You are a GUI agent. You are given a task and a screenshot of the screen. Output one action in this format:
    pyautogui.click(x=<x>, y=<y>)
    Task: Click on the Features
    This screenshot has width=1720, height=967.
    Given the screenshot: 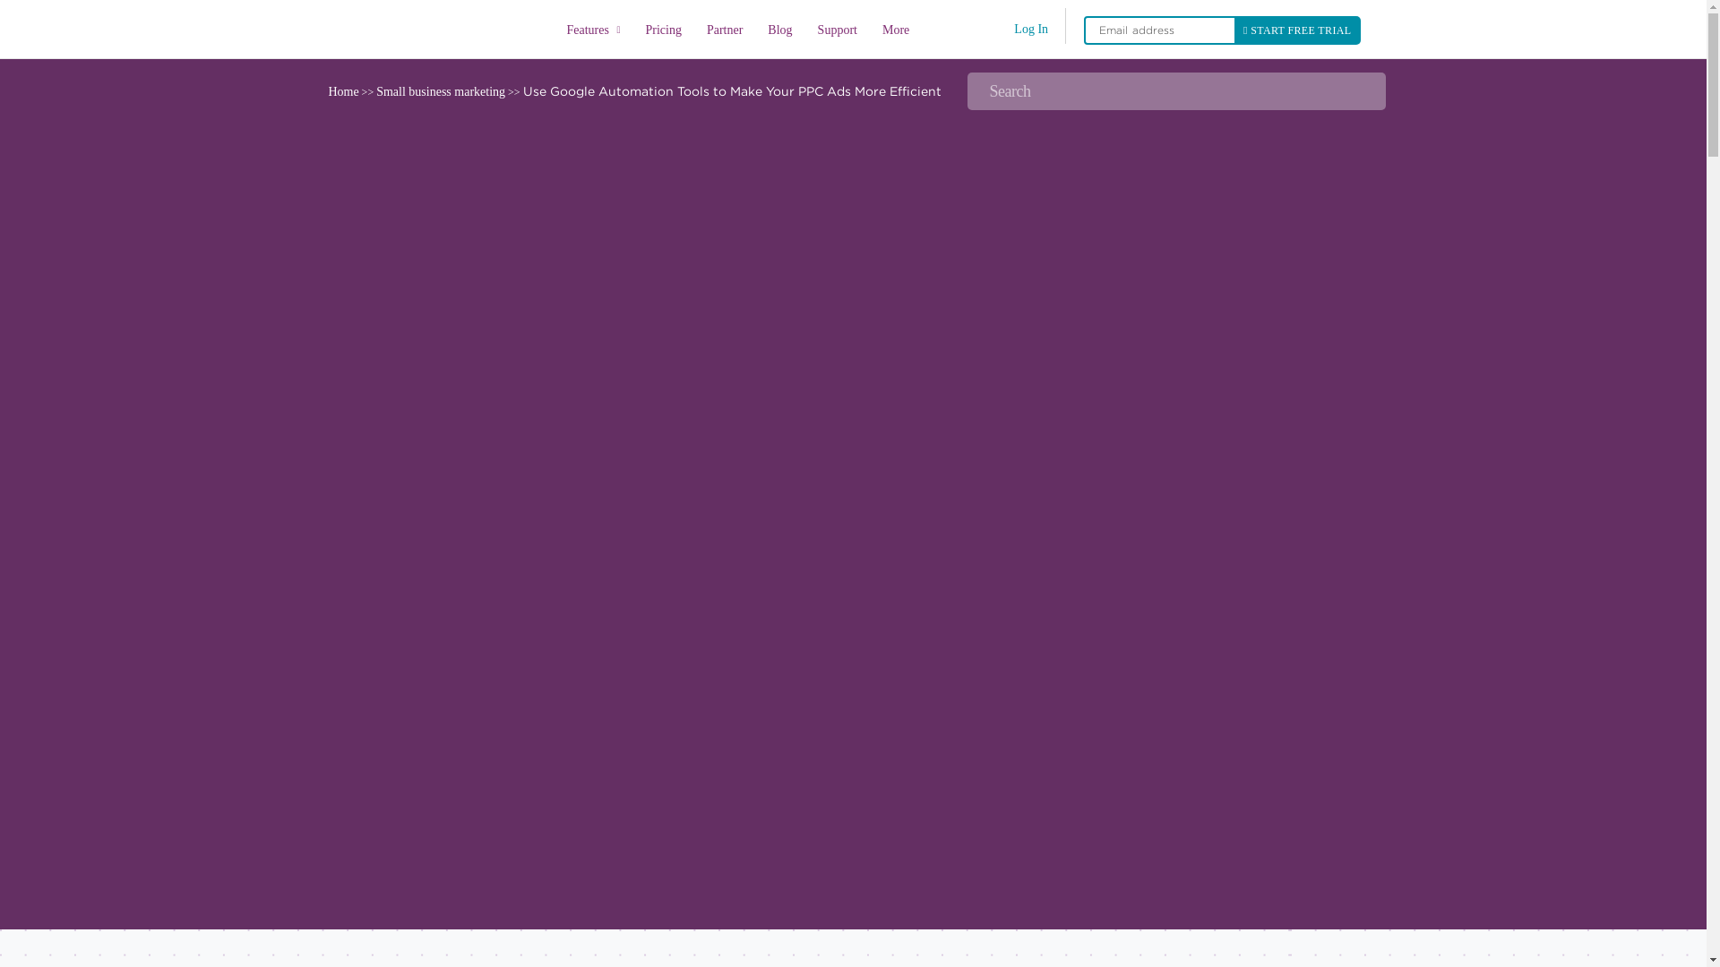 What is the action you would take?
    pyautogui.click(x=593, y=30)
    